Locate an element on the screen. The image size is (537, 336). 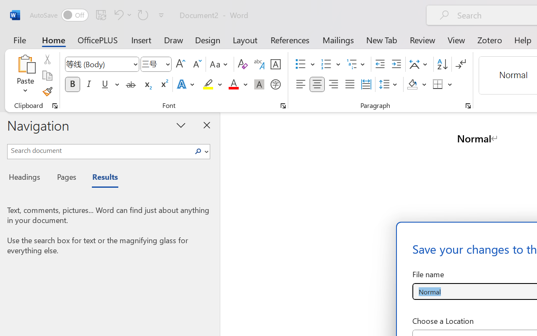
View is located at coordinates (456, 39).